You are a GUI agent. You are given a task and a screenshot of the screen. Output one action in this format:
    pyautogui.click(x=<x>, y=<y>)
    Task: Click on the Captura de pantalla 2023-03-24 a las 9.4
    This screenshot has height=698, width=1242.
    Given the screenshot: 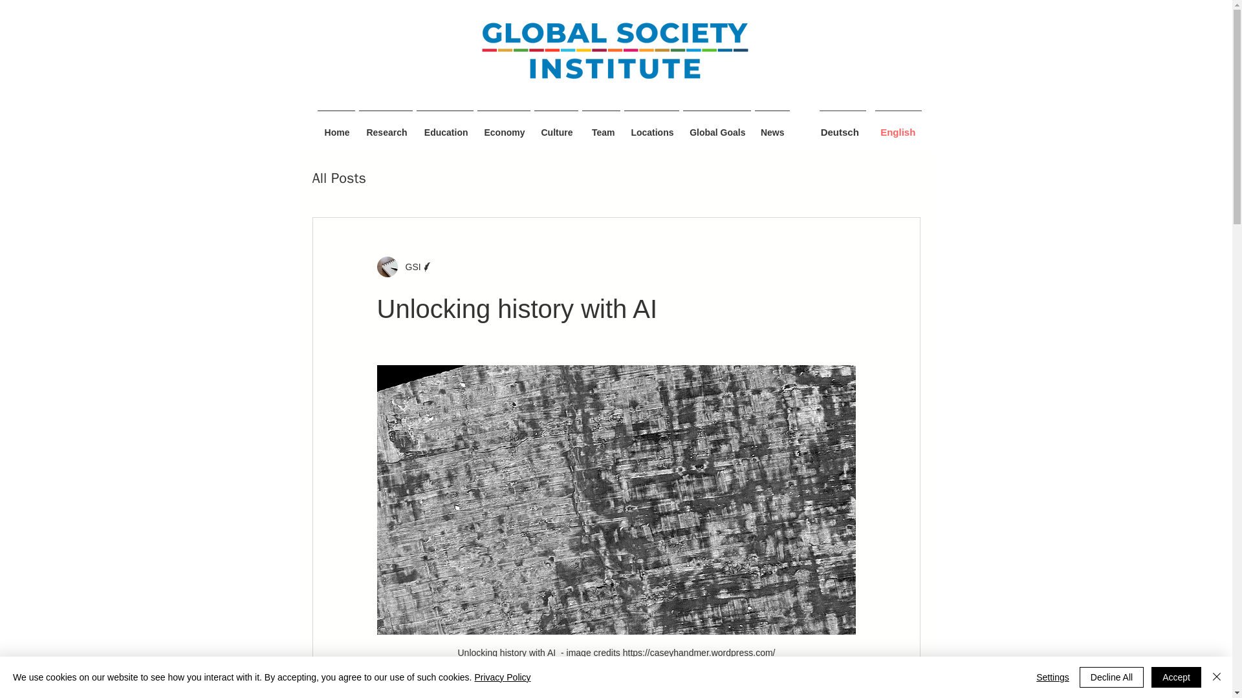 What is the action you would take?
    pyautogui.click(x=614, y=49)
    